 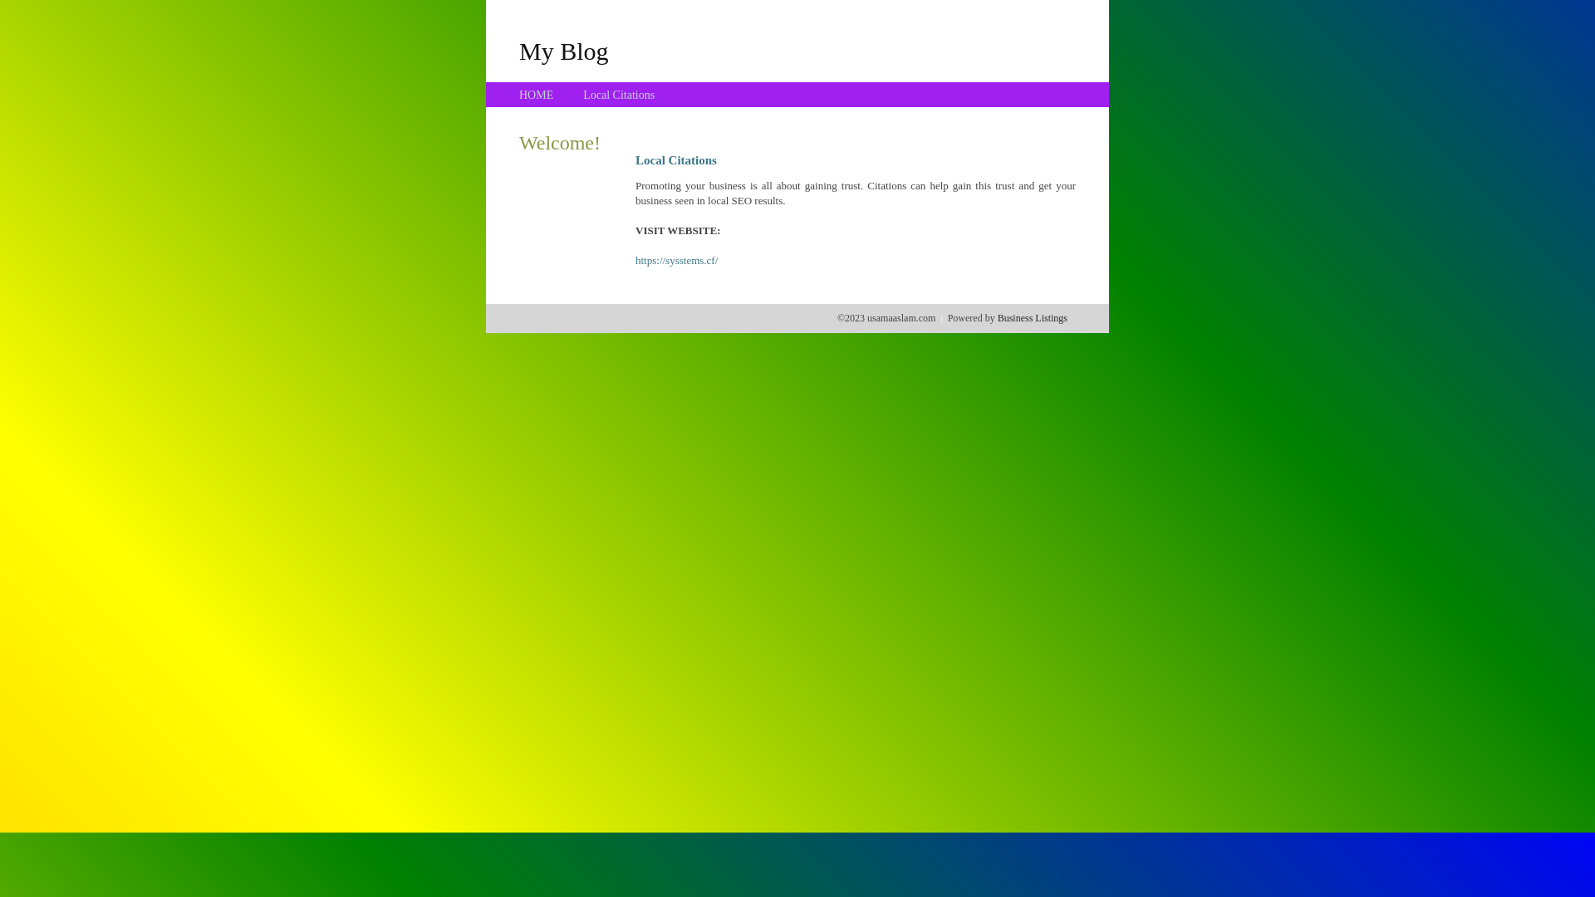 What do you see at coordinates (564, 51) in the screenshot?
I see `My Blog` at bounding box center [564, 51].